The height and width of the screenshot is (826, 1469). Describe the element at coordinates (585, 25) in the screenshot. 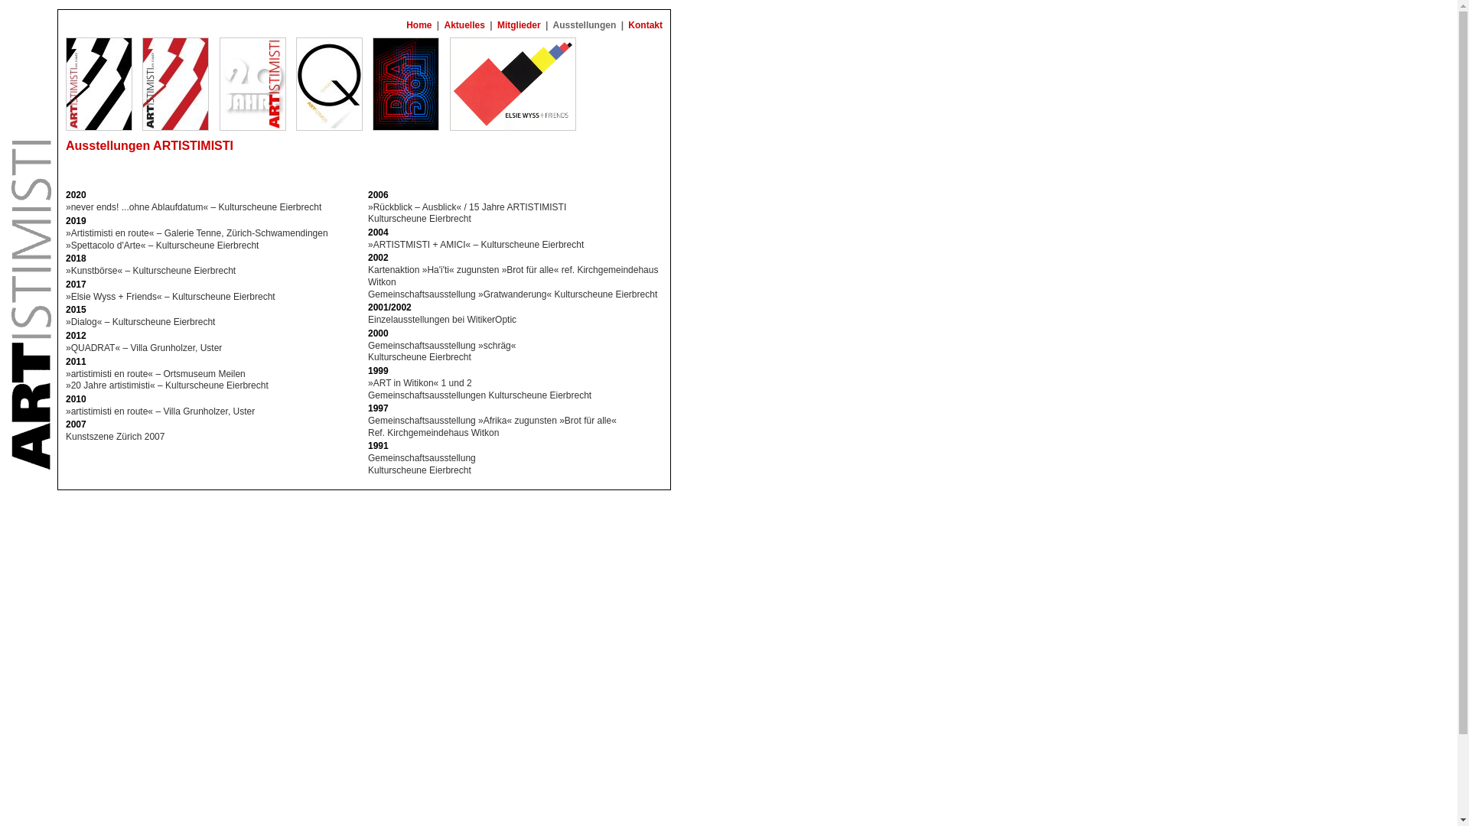

I see `Ausstellungen` at that location.